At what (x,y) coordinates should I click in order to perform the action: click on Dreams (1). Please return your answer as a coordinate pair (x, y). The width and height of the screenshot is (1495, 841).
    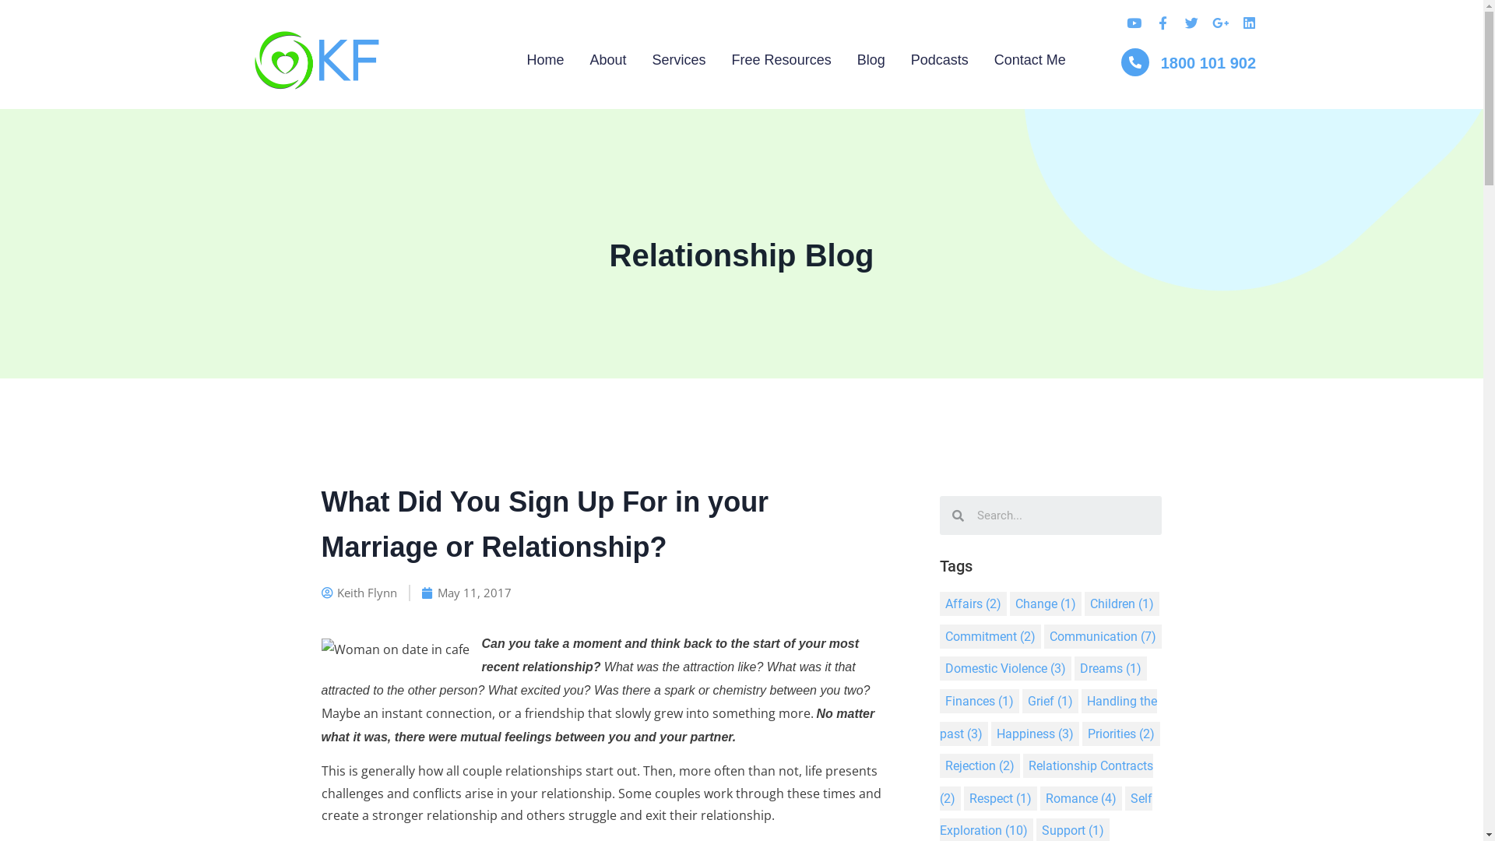
    Looking at the image, I should click on (1110, 668).